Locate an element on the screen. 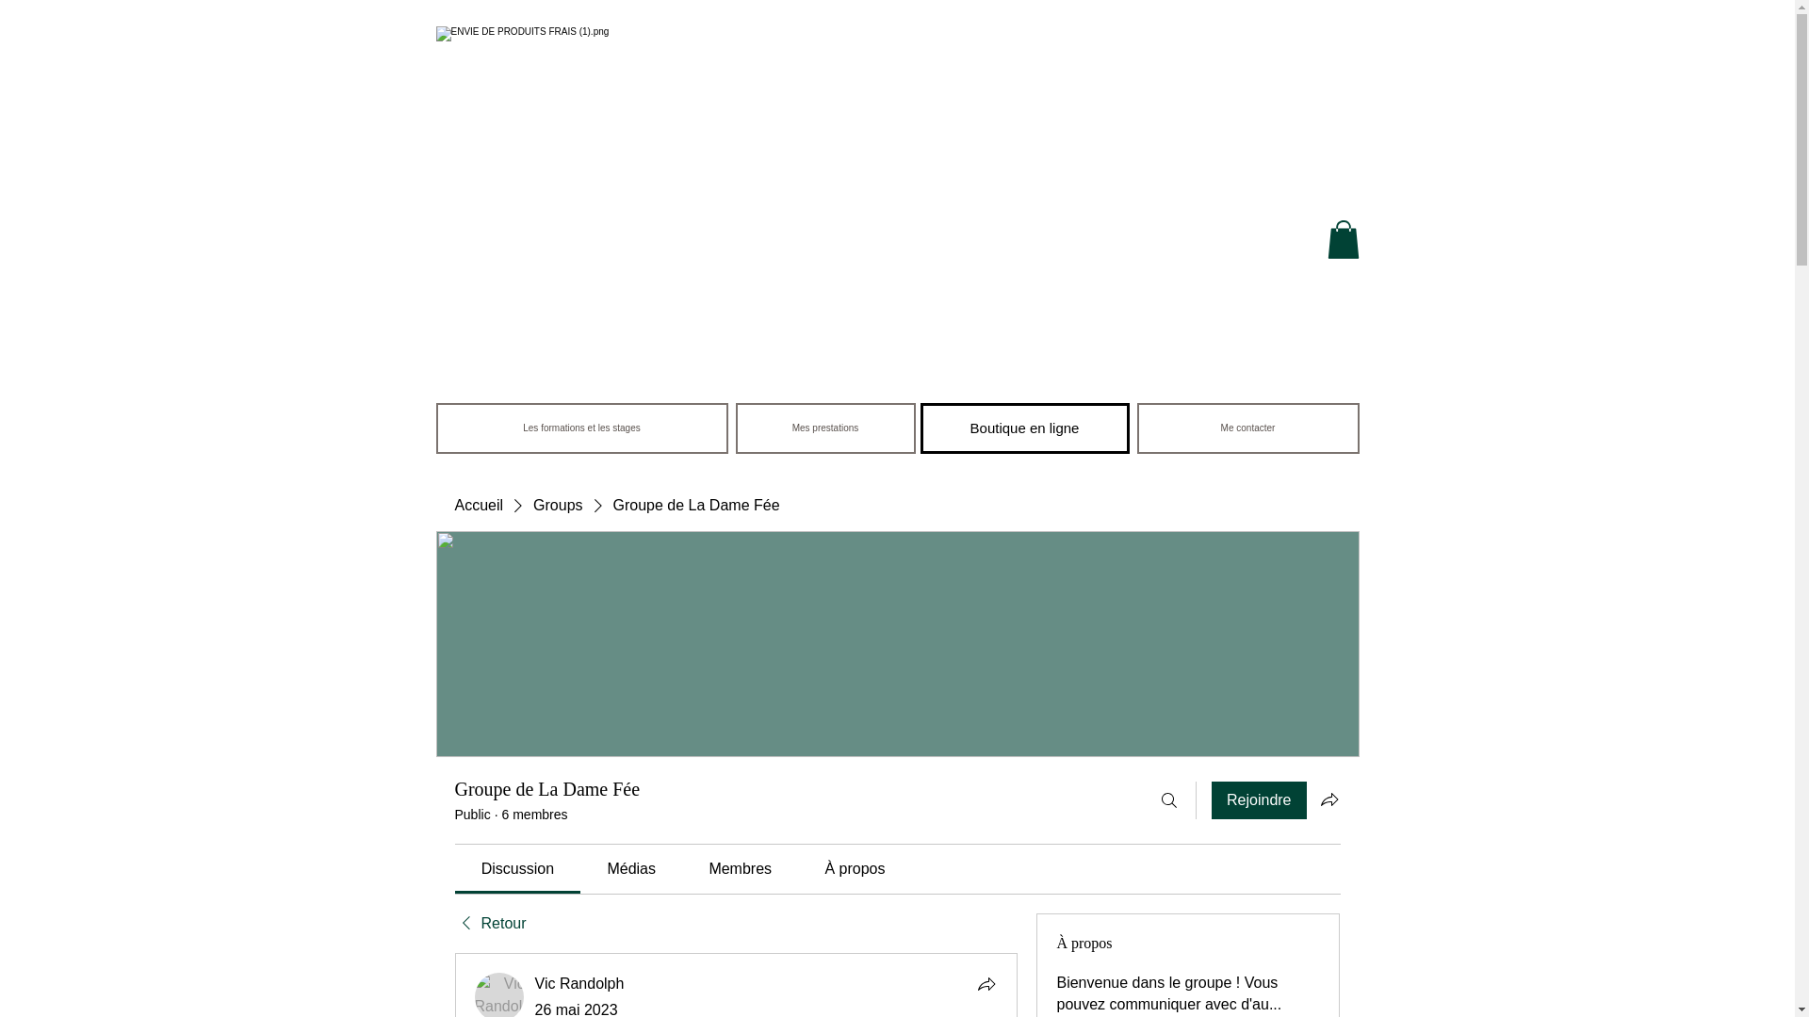  Vic Randolph is located at coordinates (579, 983).